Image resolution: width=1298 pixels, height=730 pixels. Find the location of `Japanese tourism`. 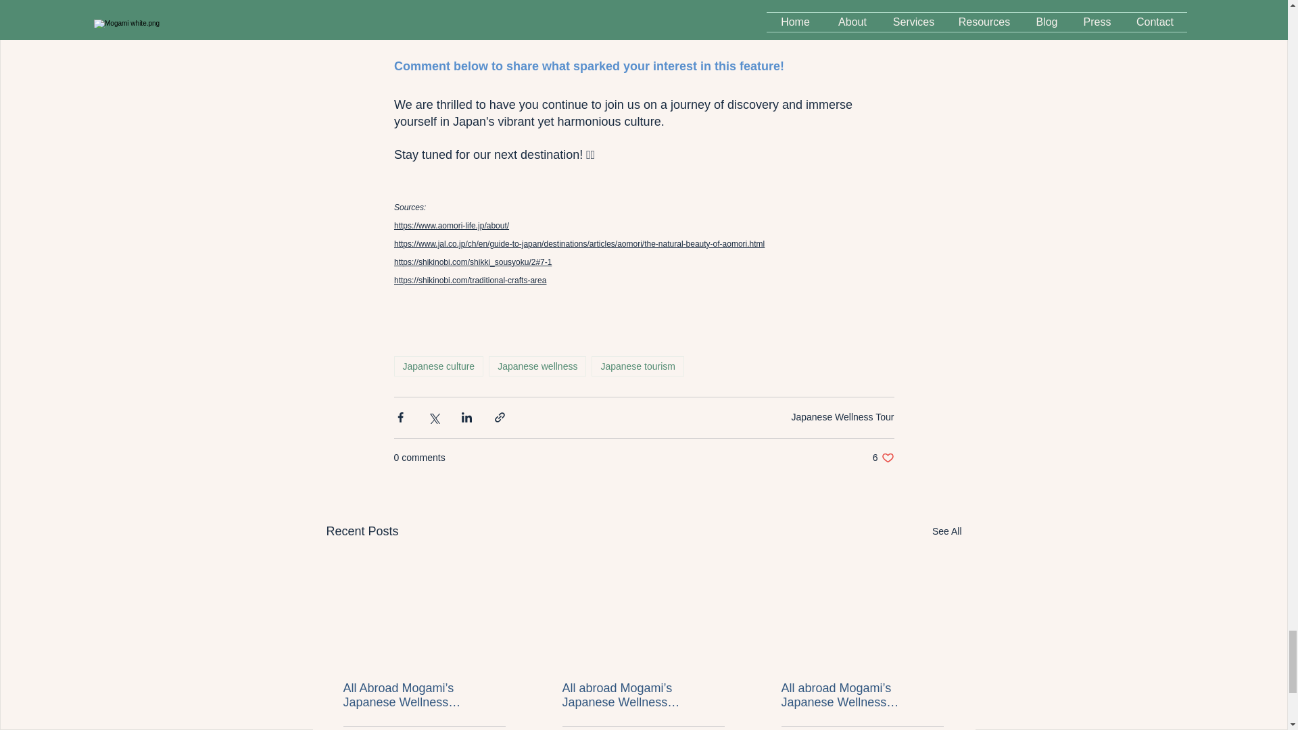

Japanese tourism is located at coordinates (638, 366).